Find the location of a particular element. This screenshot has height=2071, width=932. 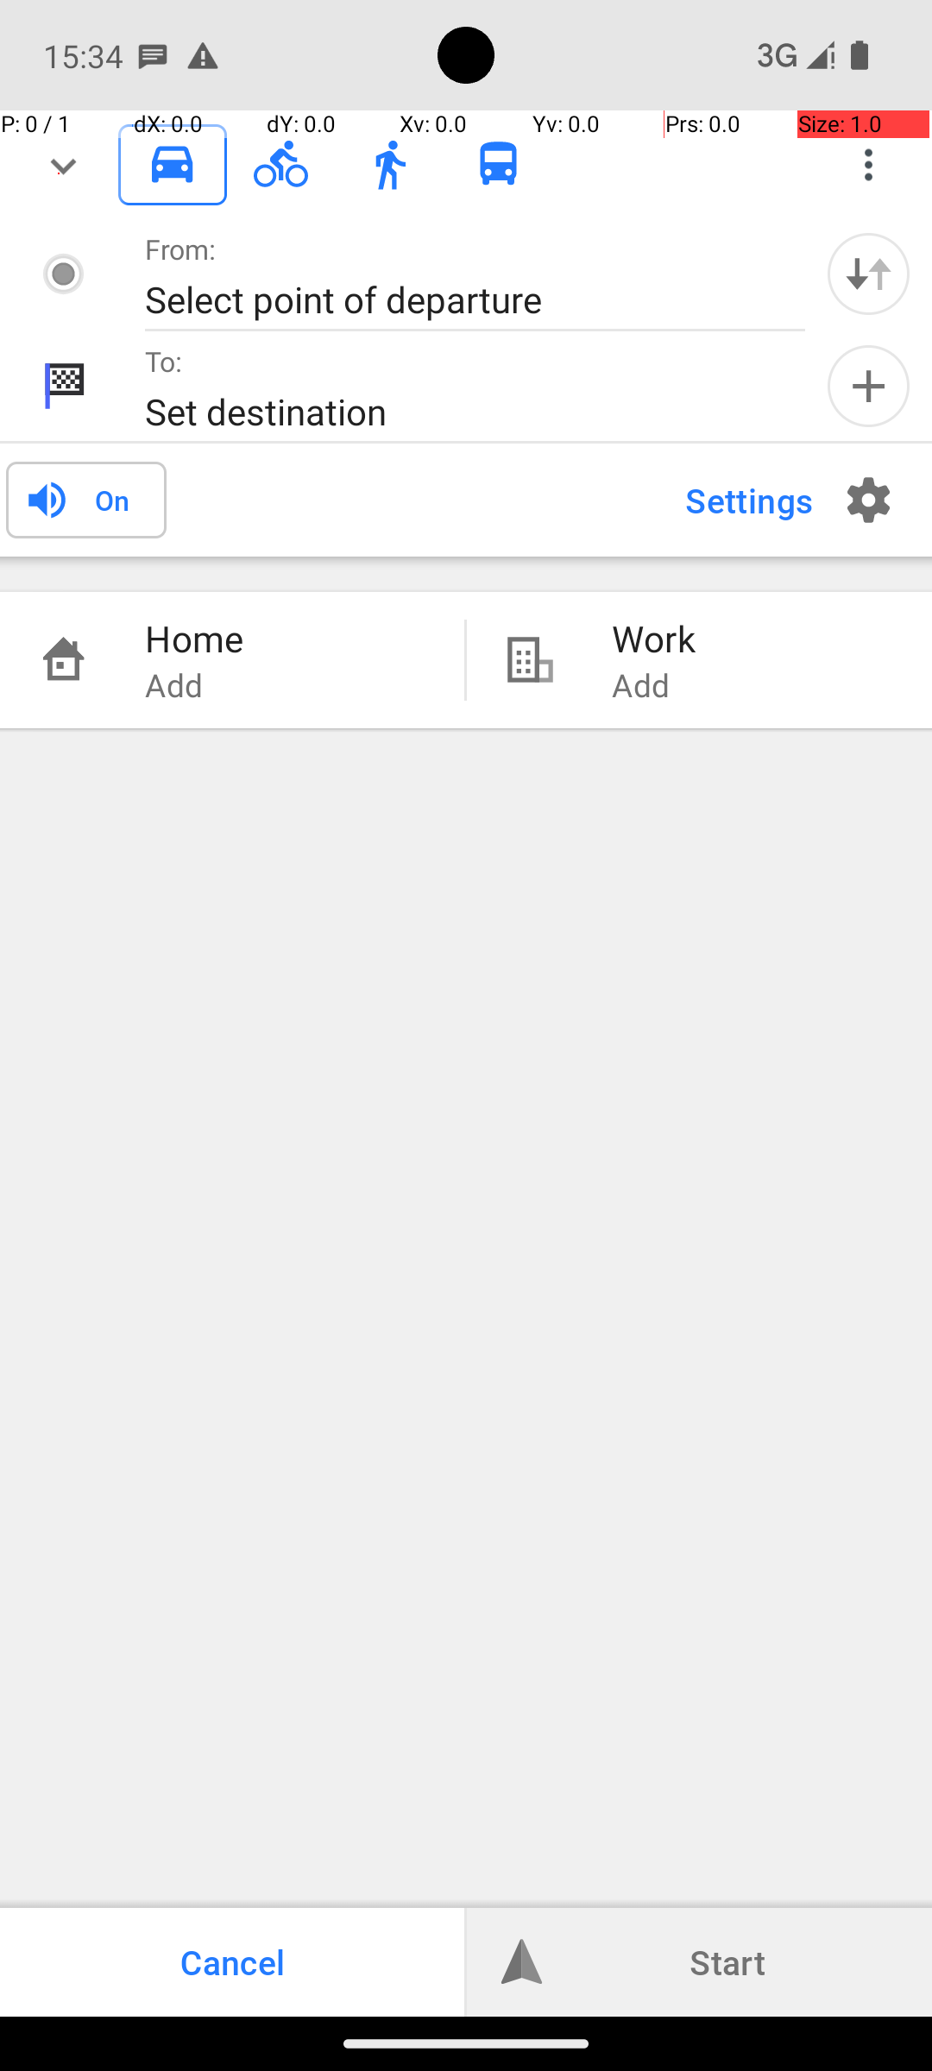

Add is located at coordinates (868, 387).